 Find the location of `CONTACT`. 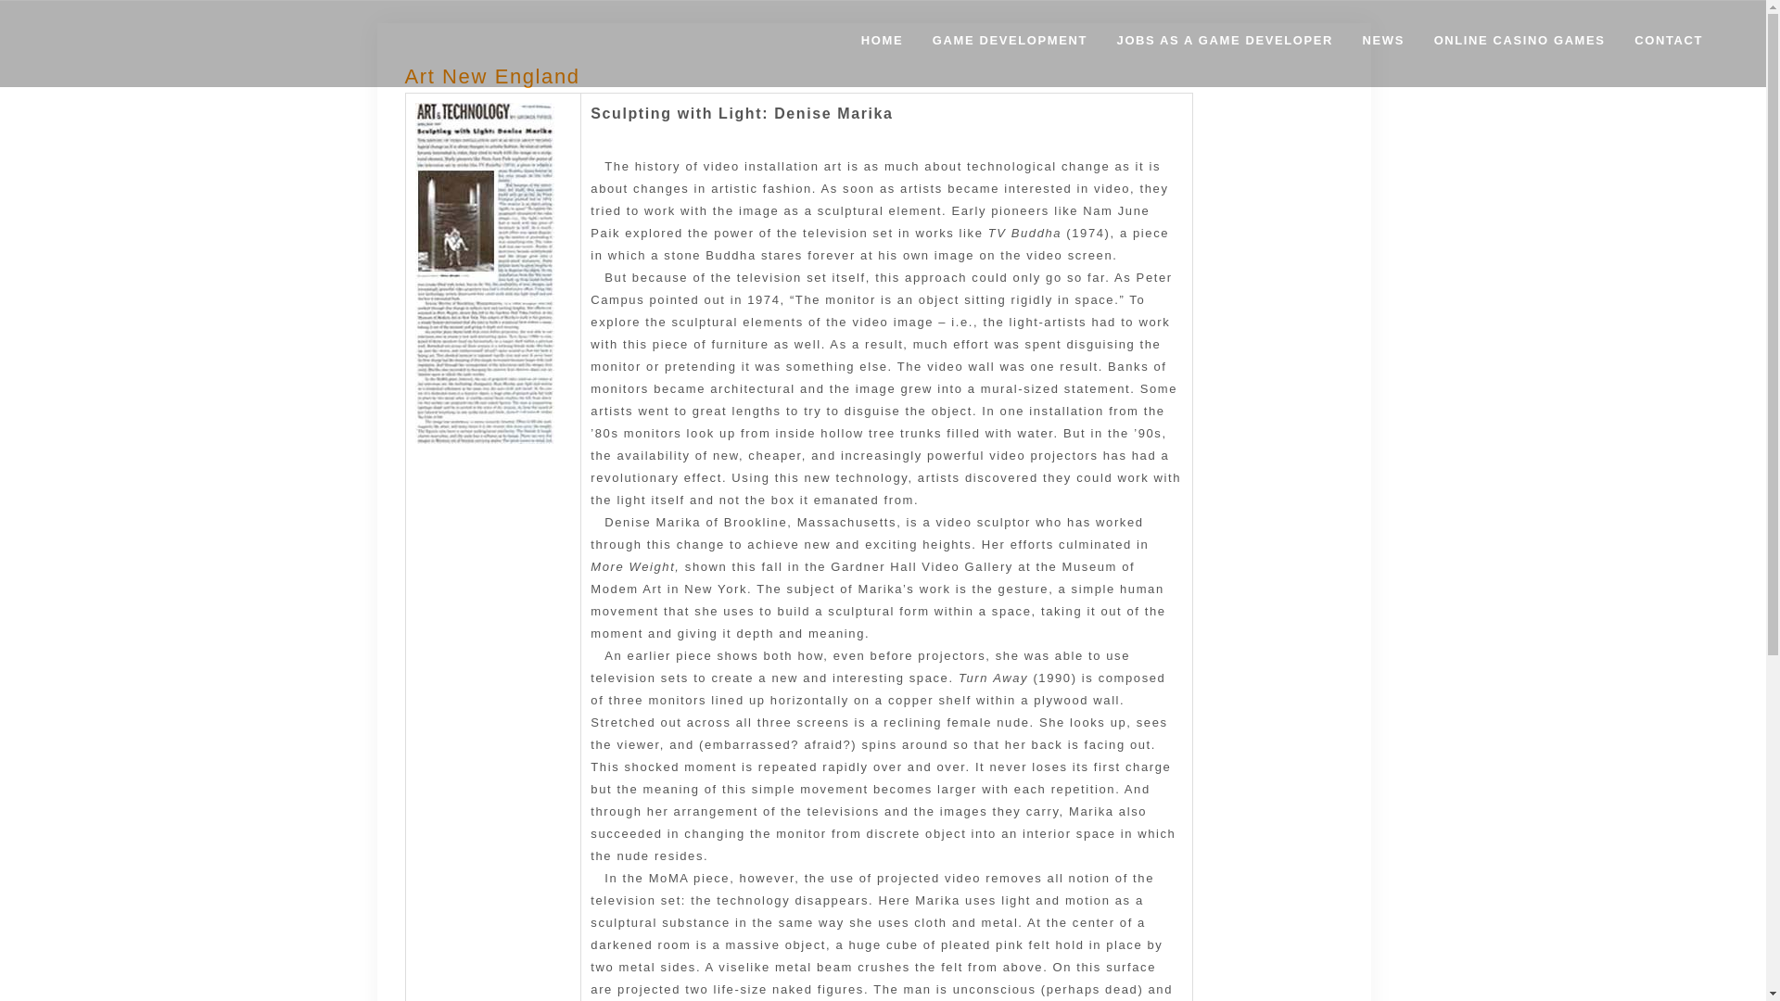

CONTACT is located at coordinates (1669, 44).